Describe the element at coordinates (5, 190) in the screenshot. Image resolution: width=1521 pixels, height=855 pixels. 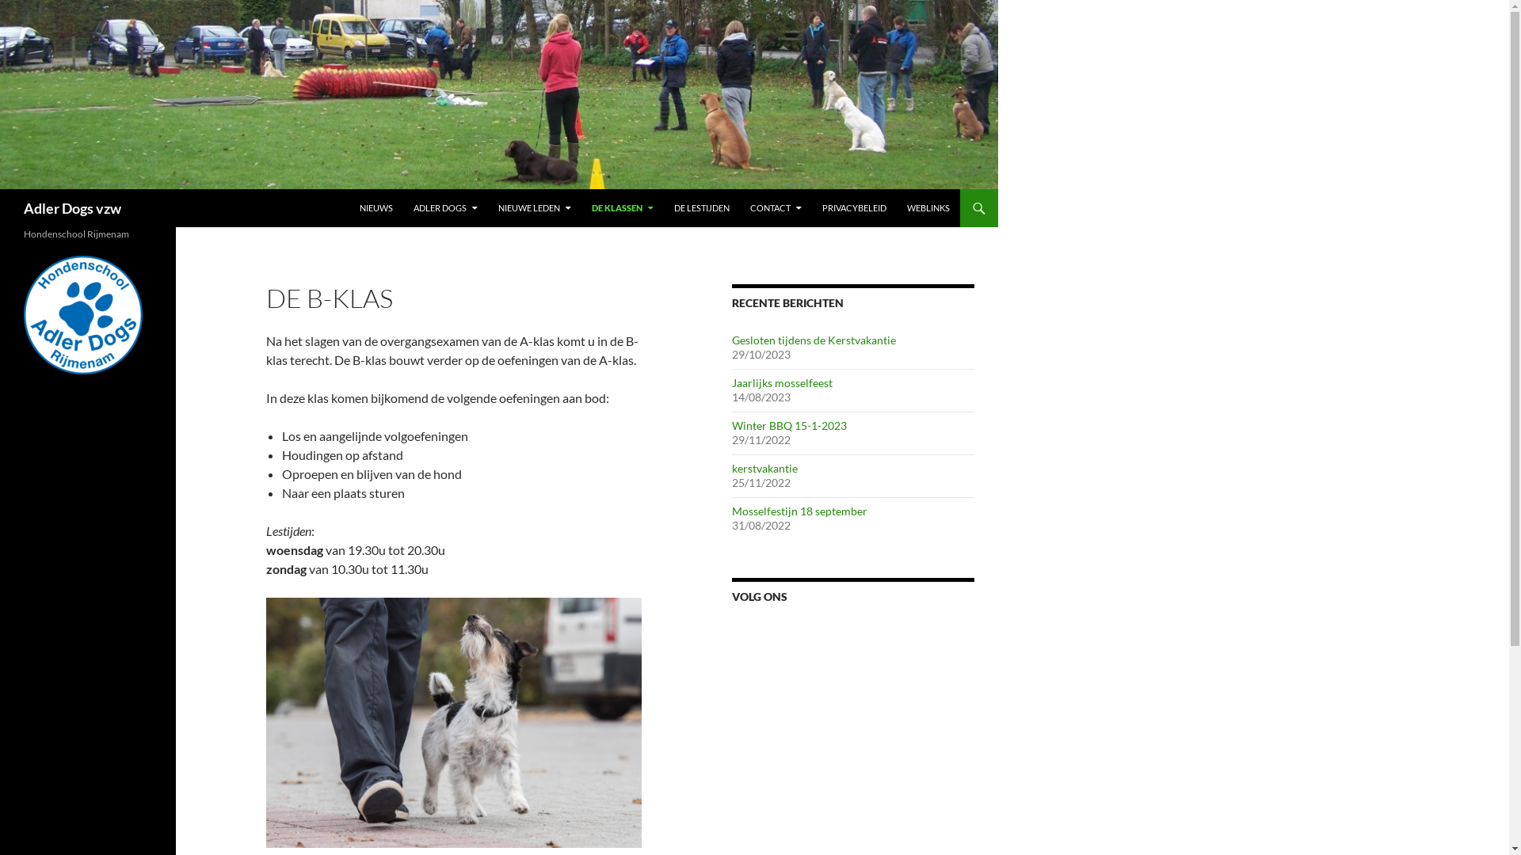
I see `Zoeken` at that location.